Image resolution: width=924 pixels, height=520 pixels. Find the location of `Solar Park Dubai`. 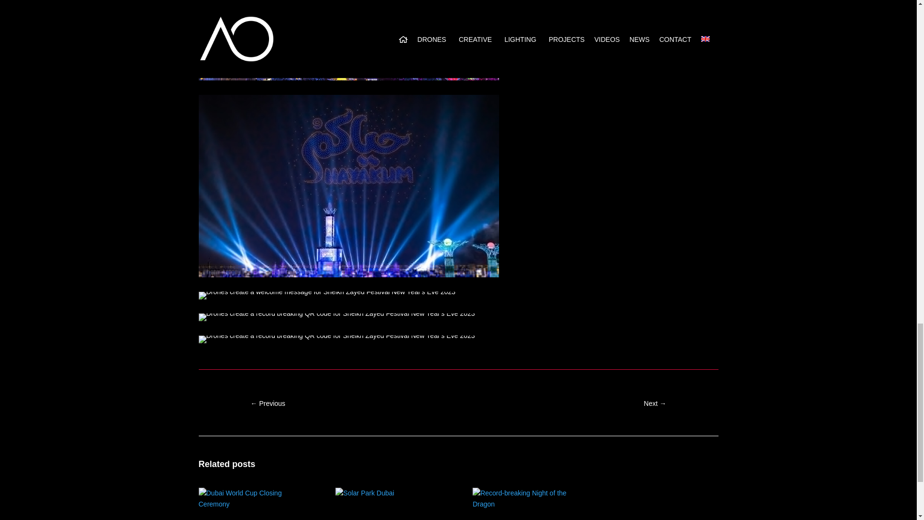

Solar Park Dubai is located at coordinates (389, 493).